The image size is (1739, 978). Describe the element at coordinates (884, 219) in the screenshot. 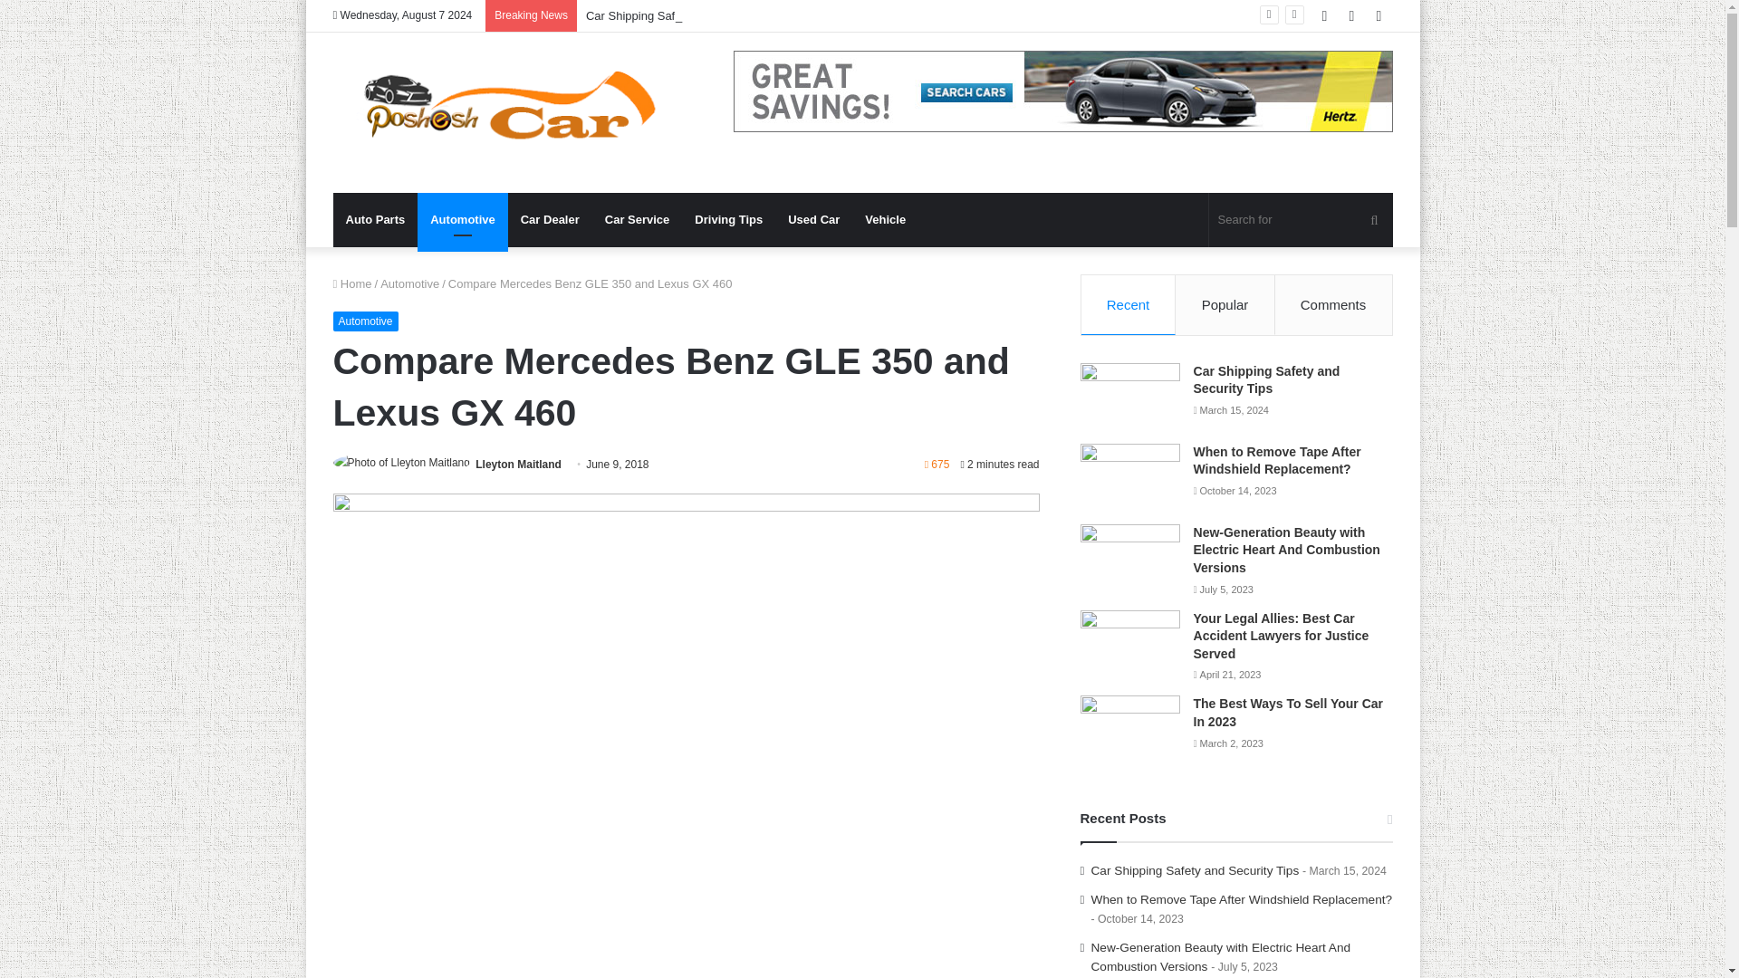

I see `Vehicle` at that location.